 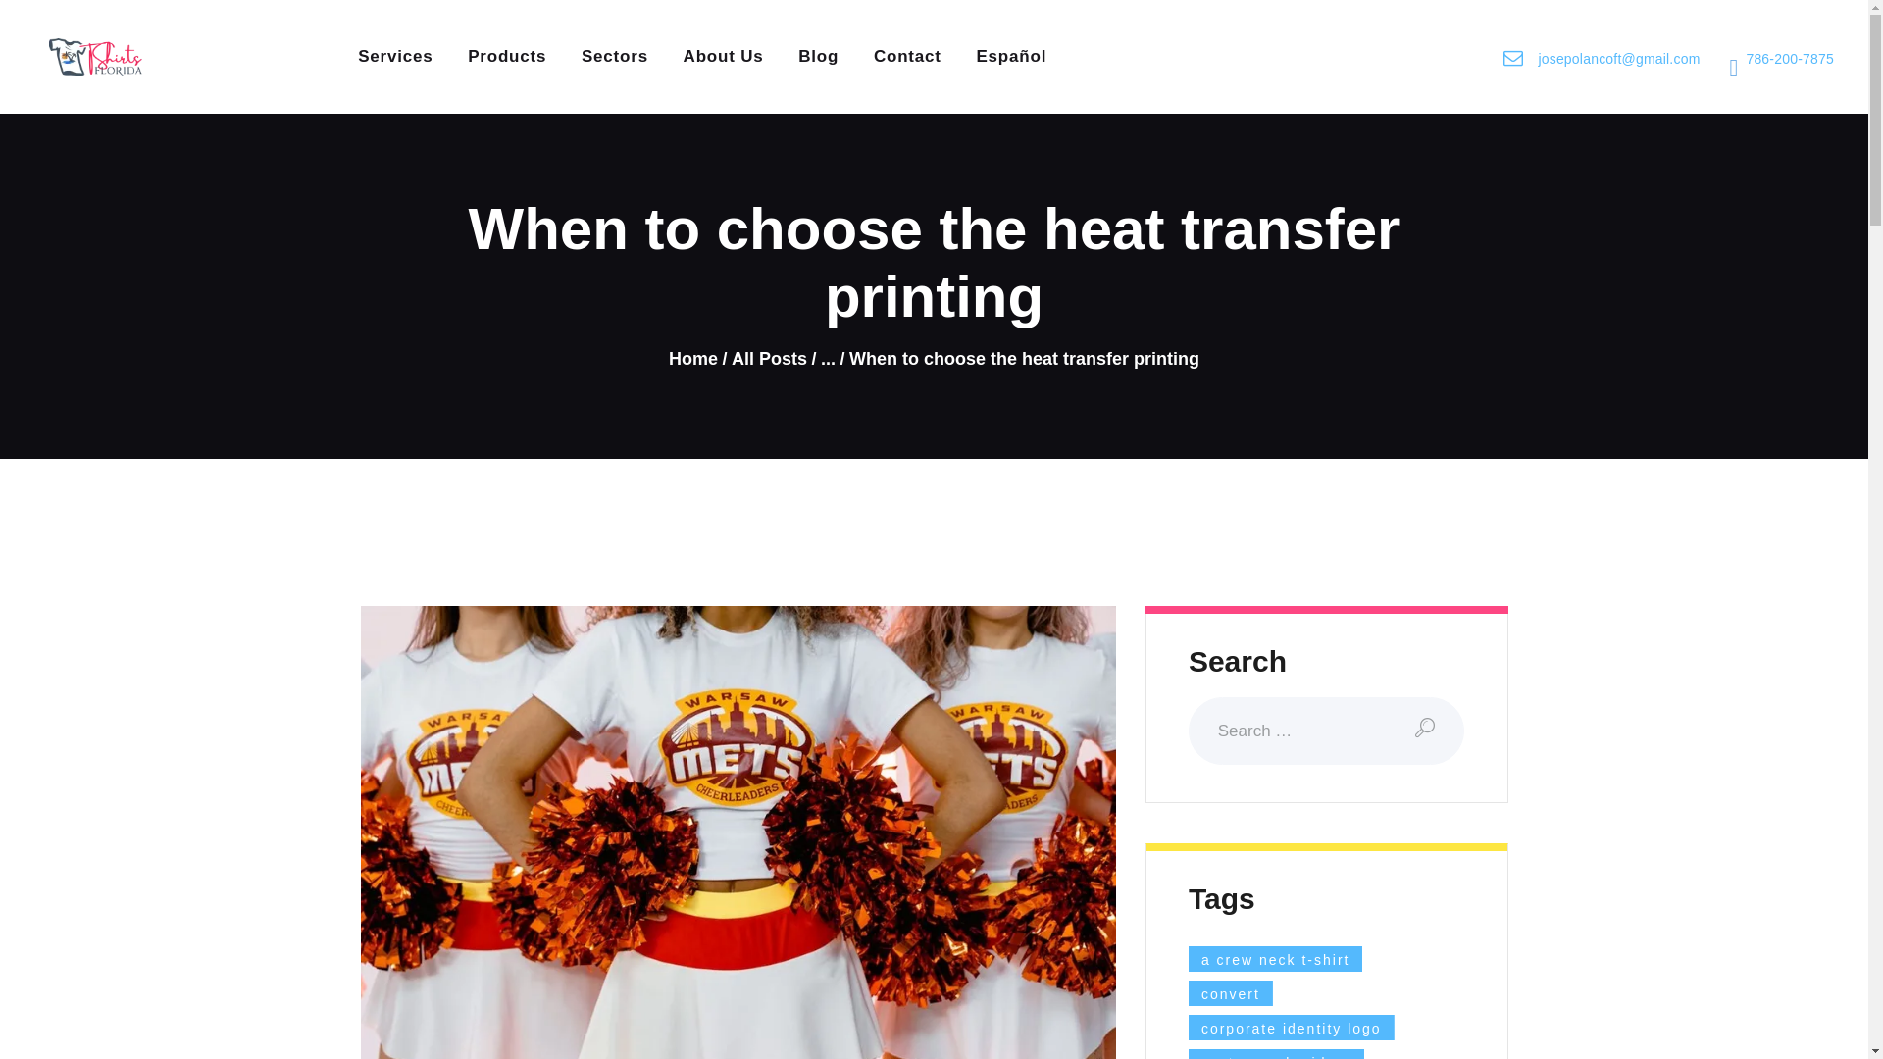 I want to click on Contact, so click(x=907, y=57).